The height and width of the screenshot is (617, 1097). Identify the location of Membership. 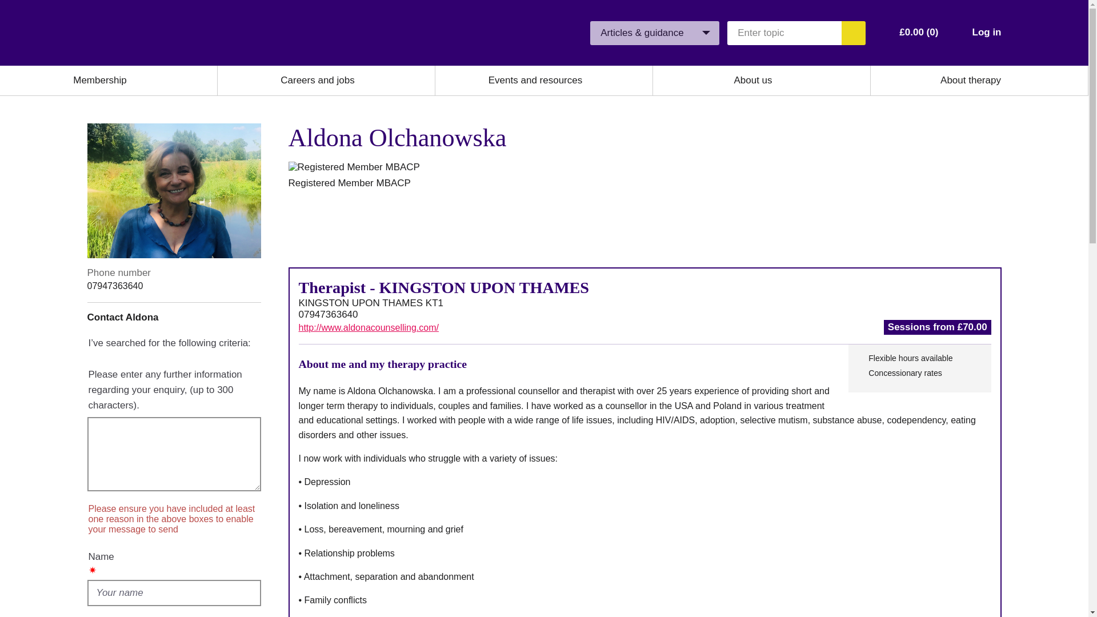
(100, 80).